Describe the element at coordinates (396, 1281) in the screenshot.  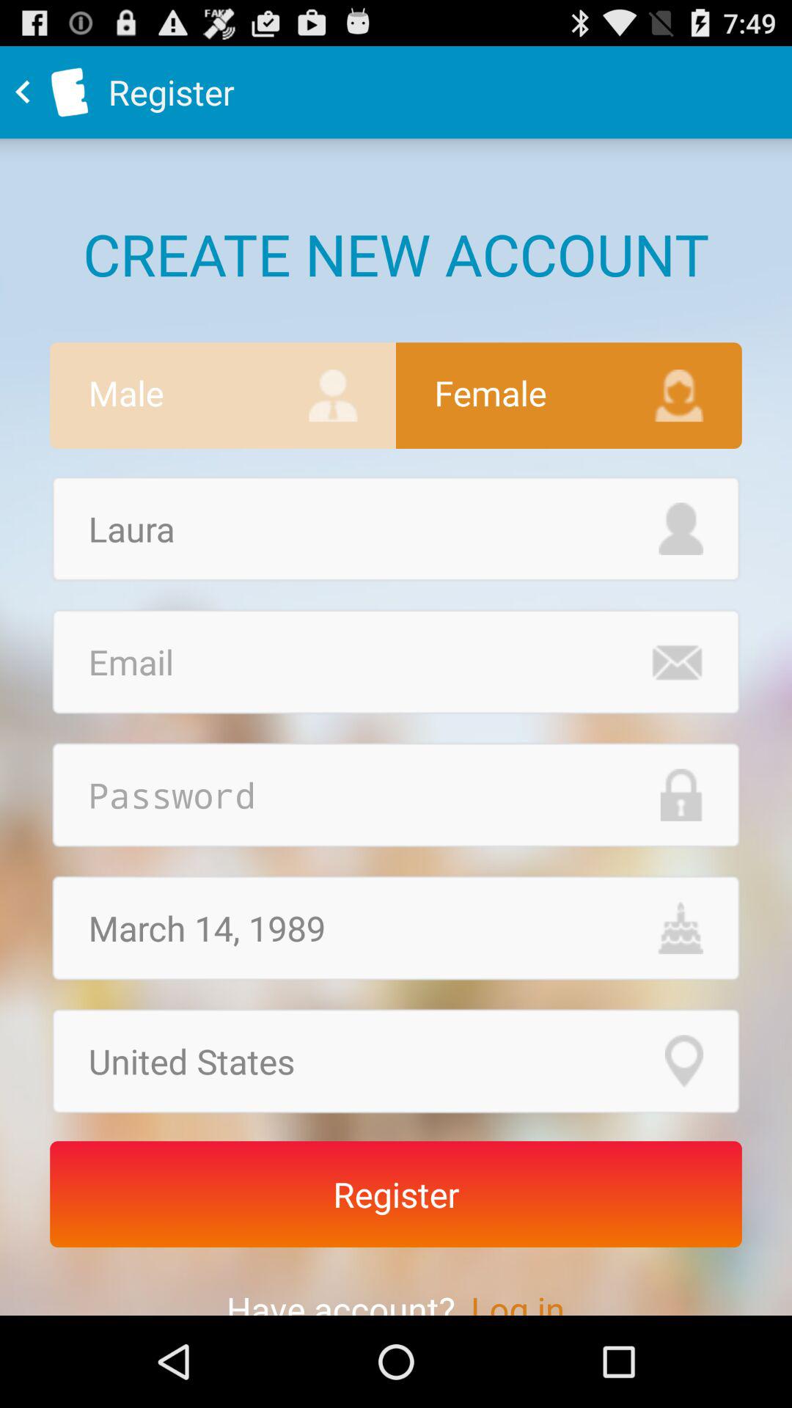
I see `click on the text have account log in which is below register` at that location.